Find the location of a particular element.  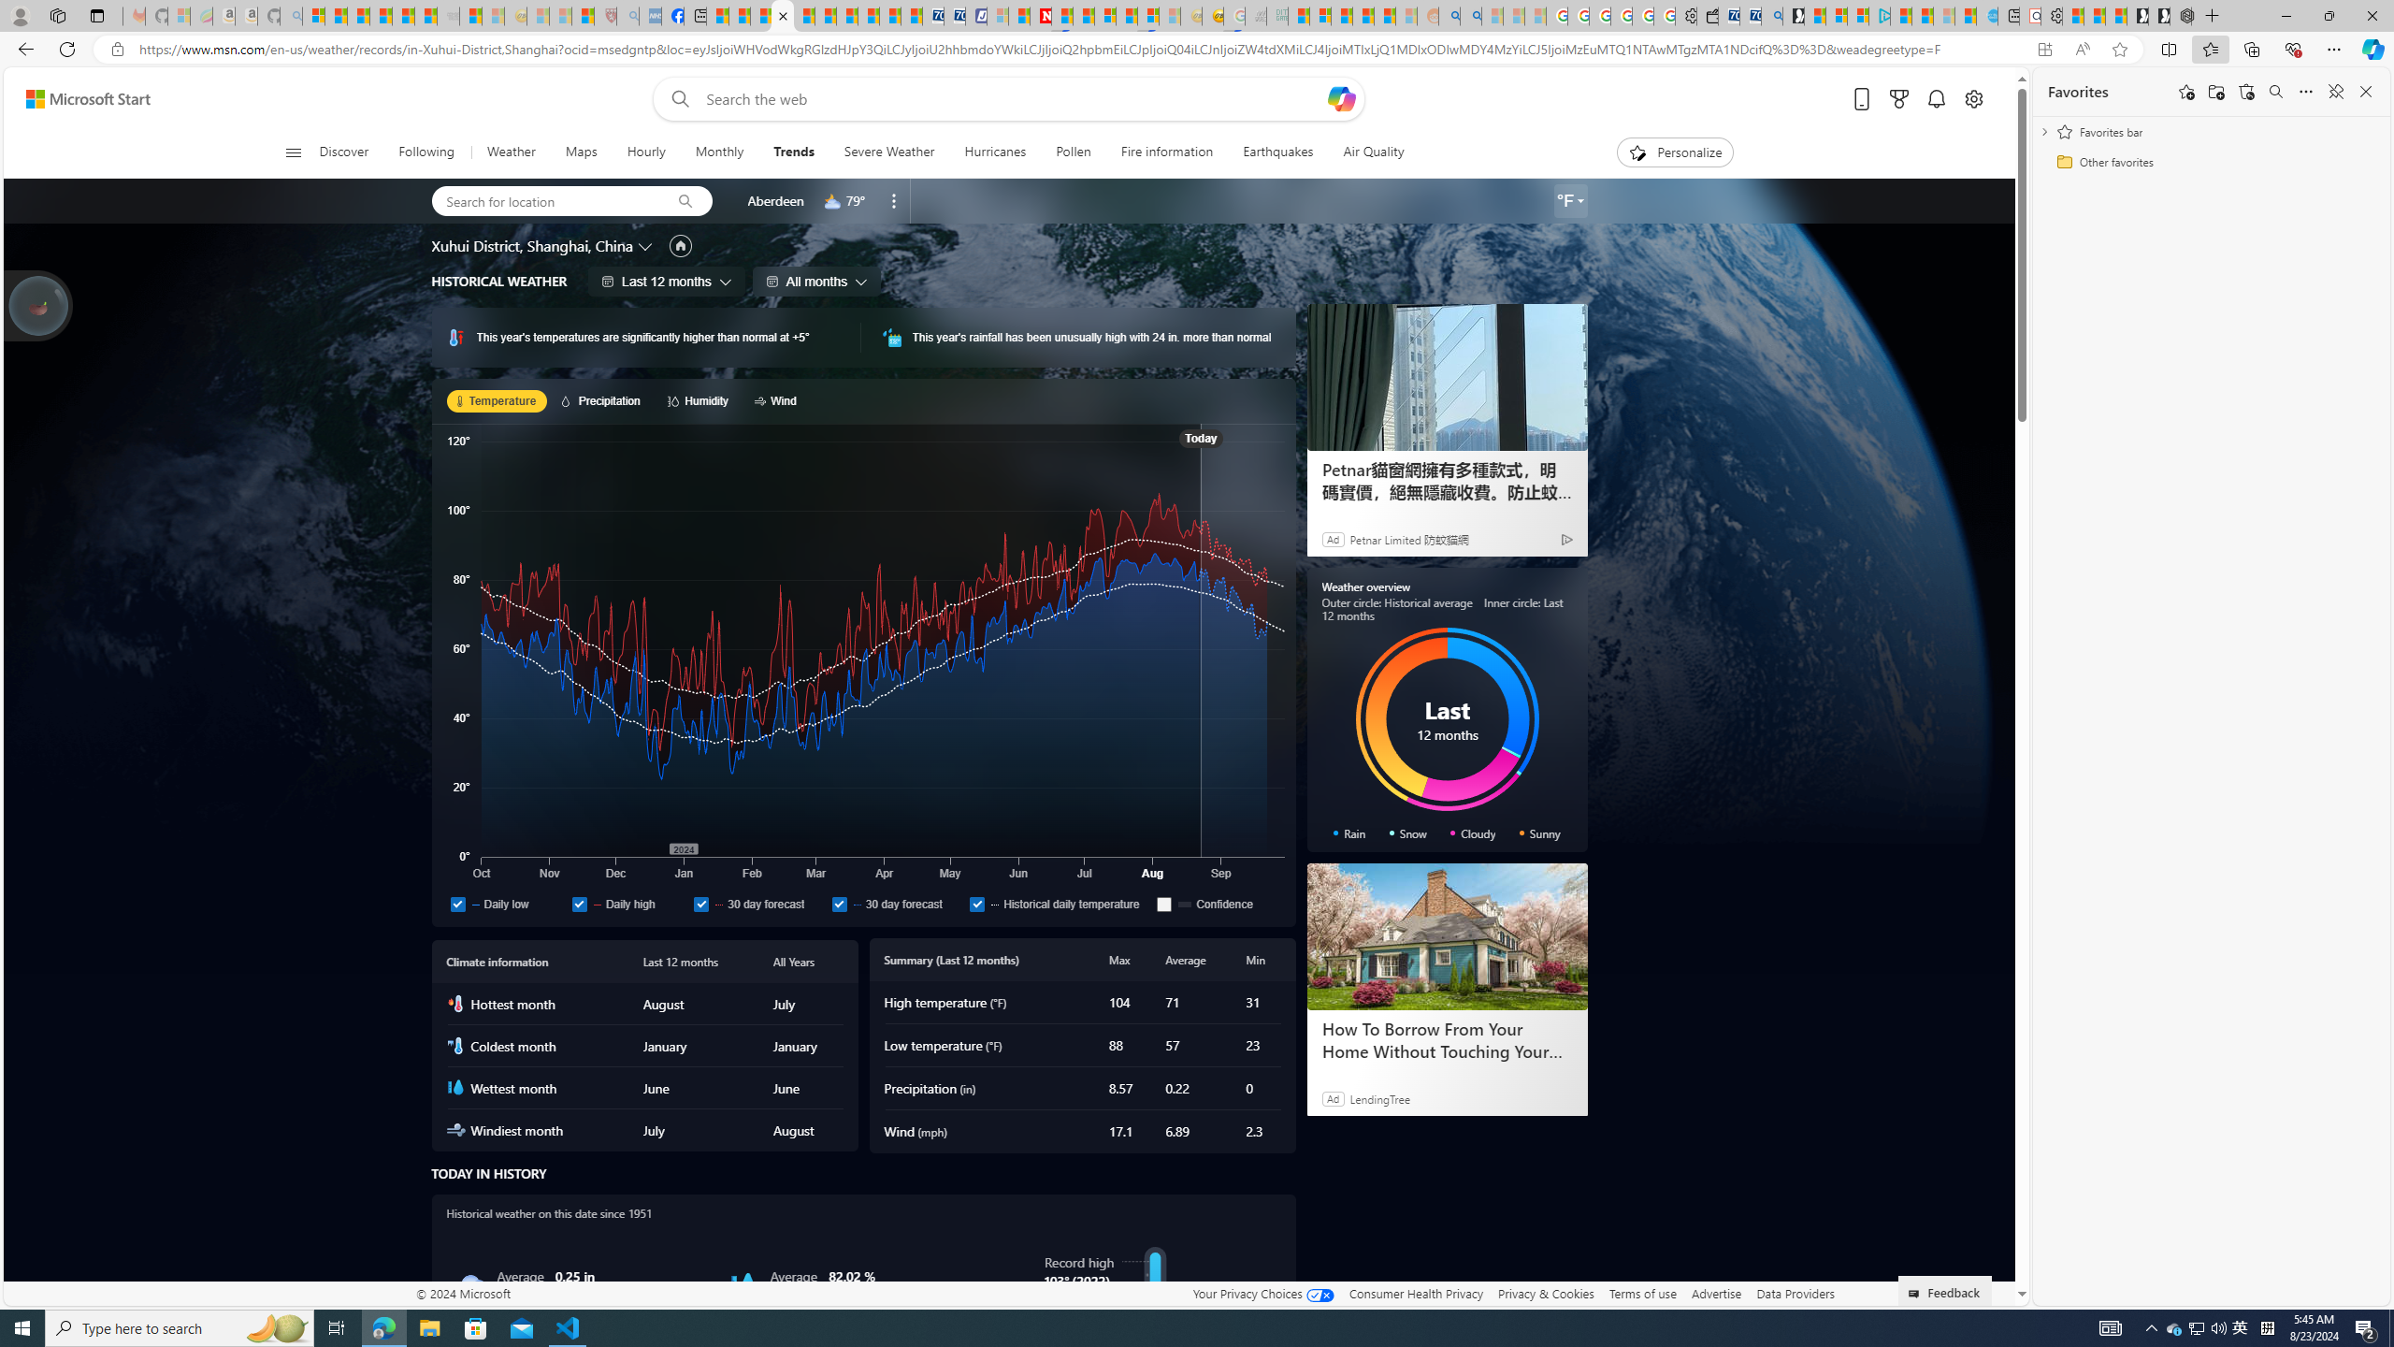

Daily high is located at coordinates (579, 904).